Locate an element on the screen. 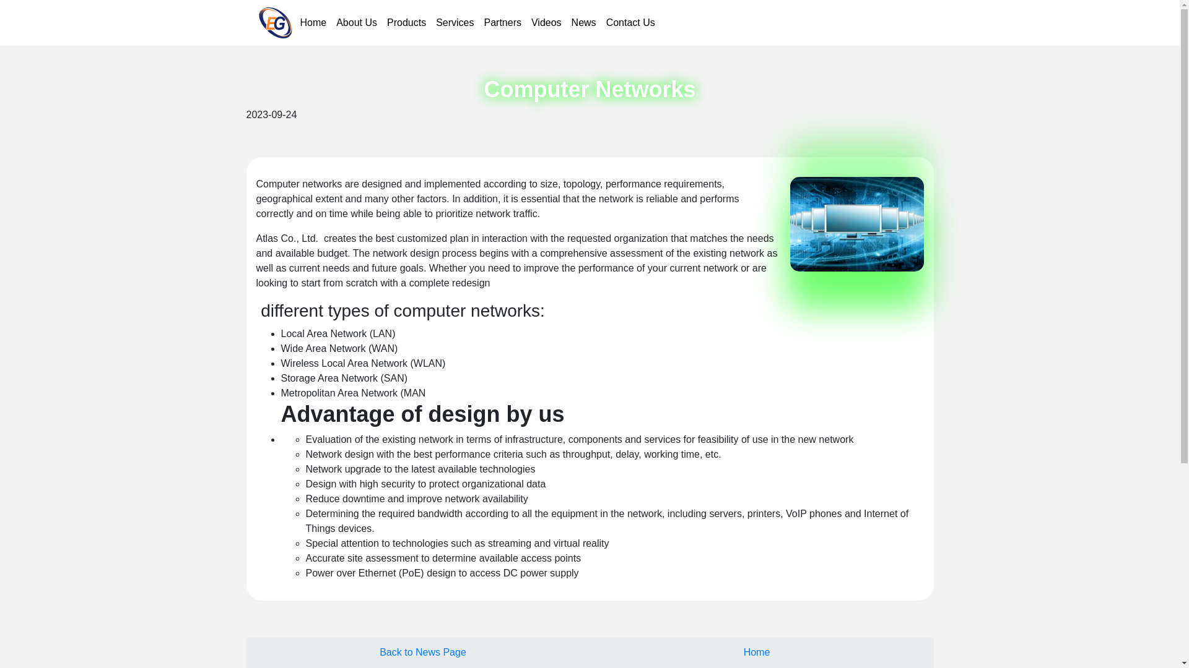  Services is located at coordinates (455, 23).